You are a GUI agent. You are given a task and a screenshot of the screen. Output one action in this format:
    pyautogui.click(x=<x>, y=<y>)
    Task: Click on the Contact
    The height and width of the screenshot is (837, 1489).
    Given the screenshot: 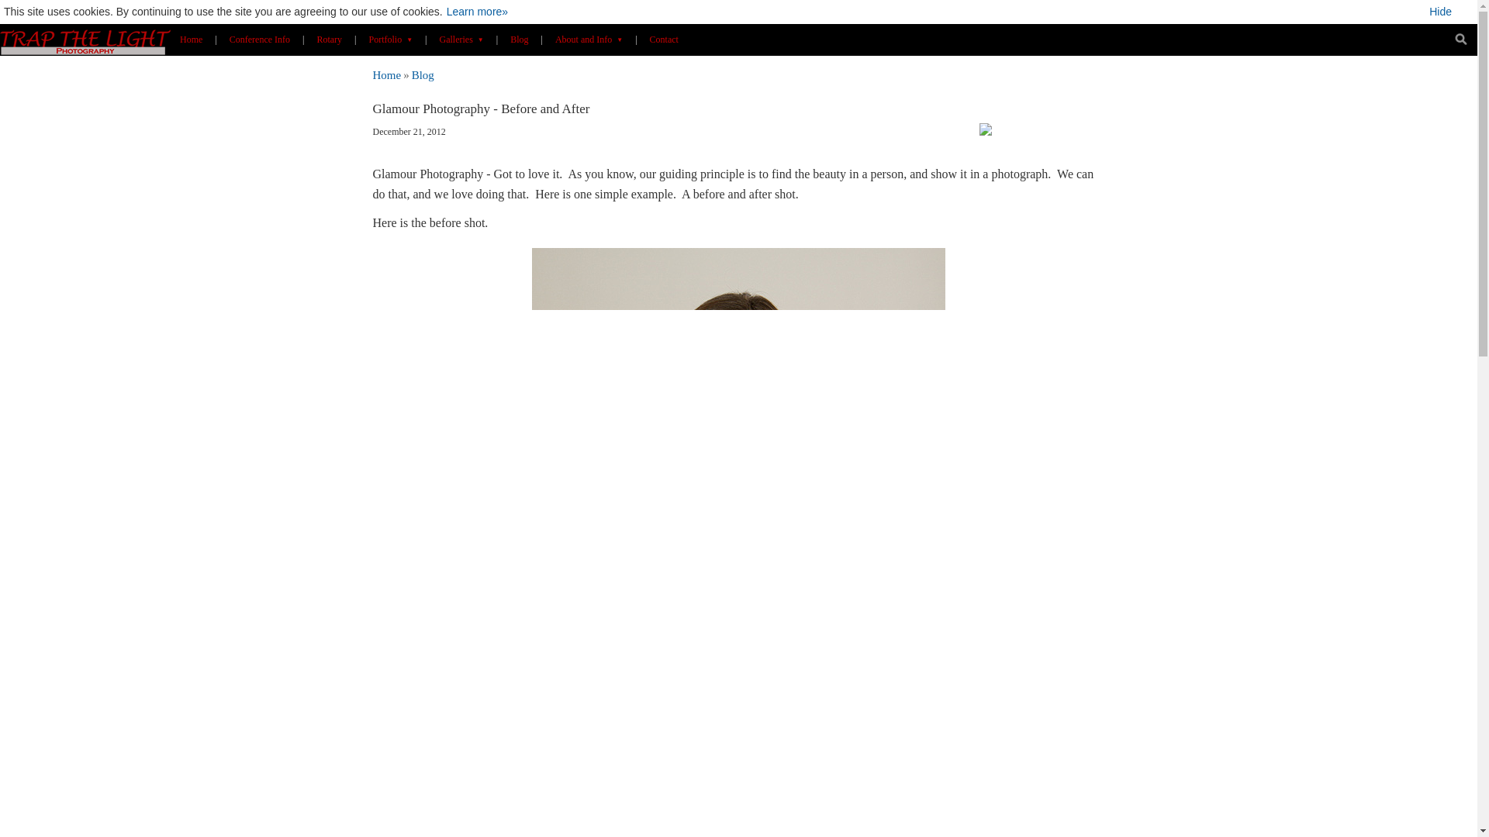 What is the action you would take?
    pyautogui.click(x=664, y=39)
    